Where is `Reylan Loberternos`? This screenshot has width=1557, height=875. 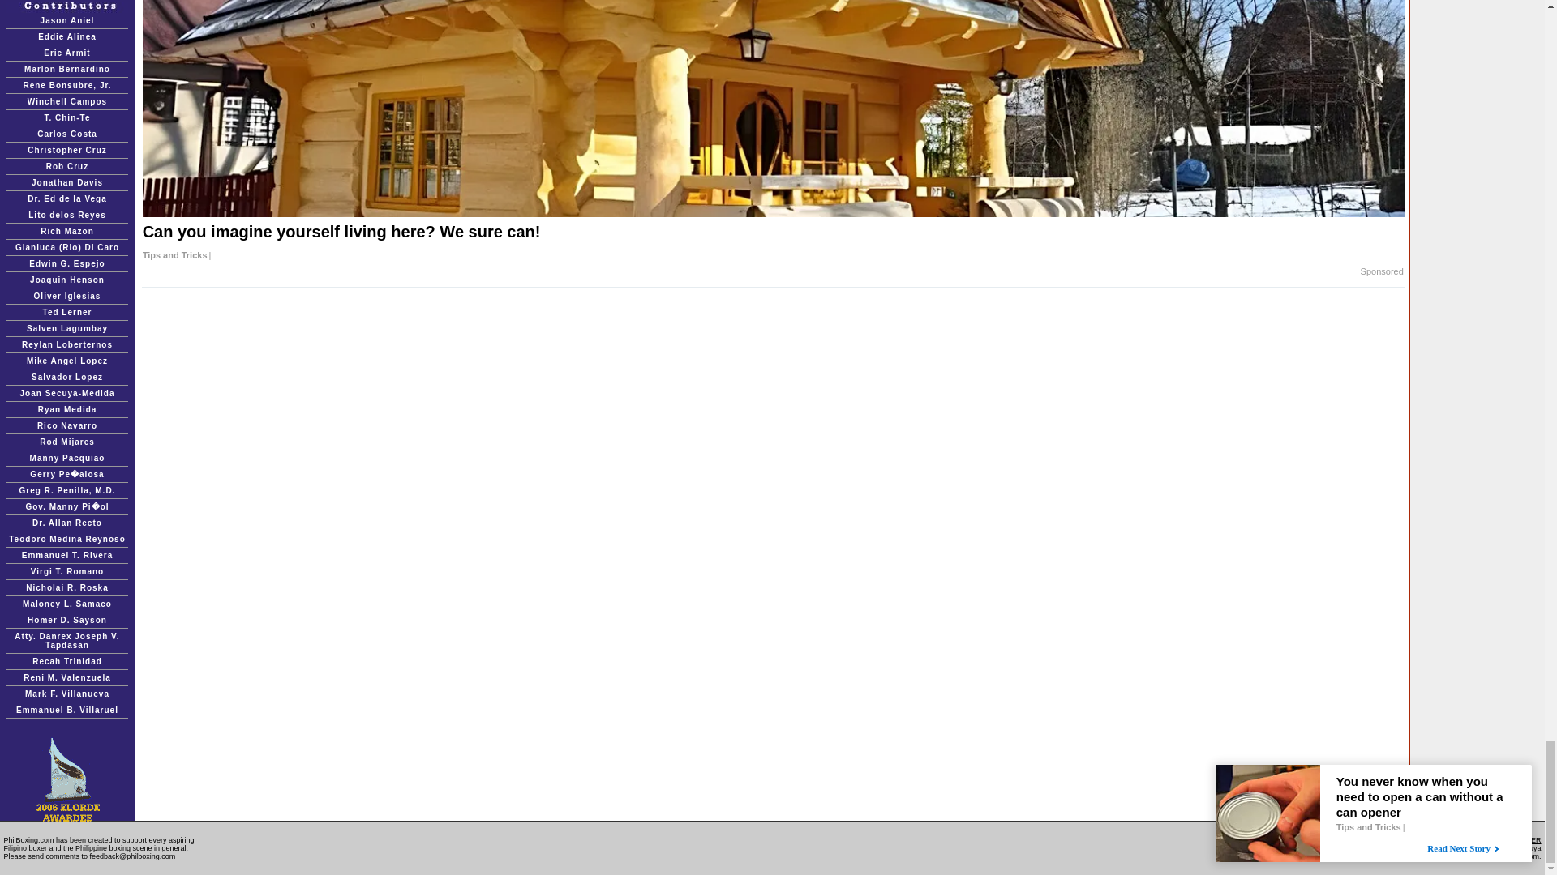
Reylan Loberternos is located at coordinates (66, 344).